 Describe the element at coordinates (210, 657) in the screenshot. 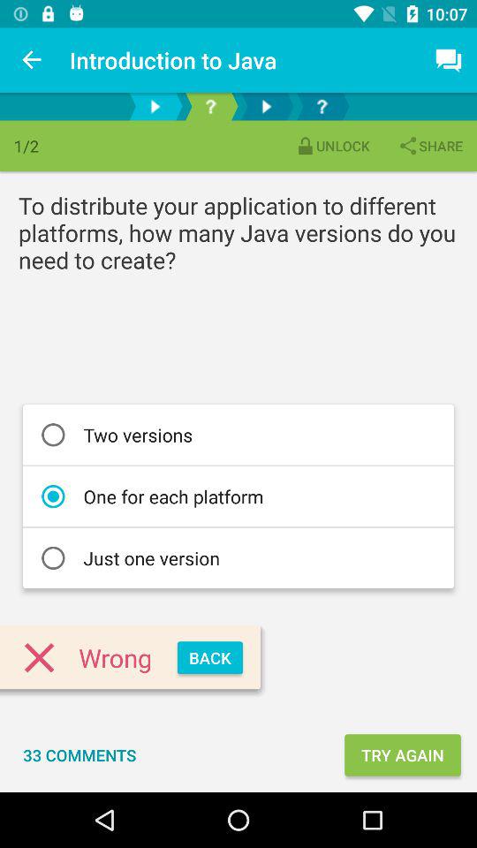

I see `turn on the icon next to wrong` at that location.